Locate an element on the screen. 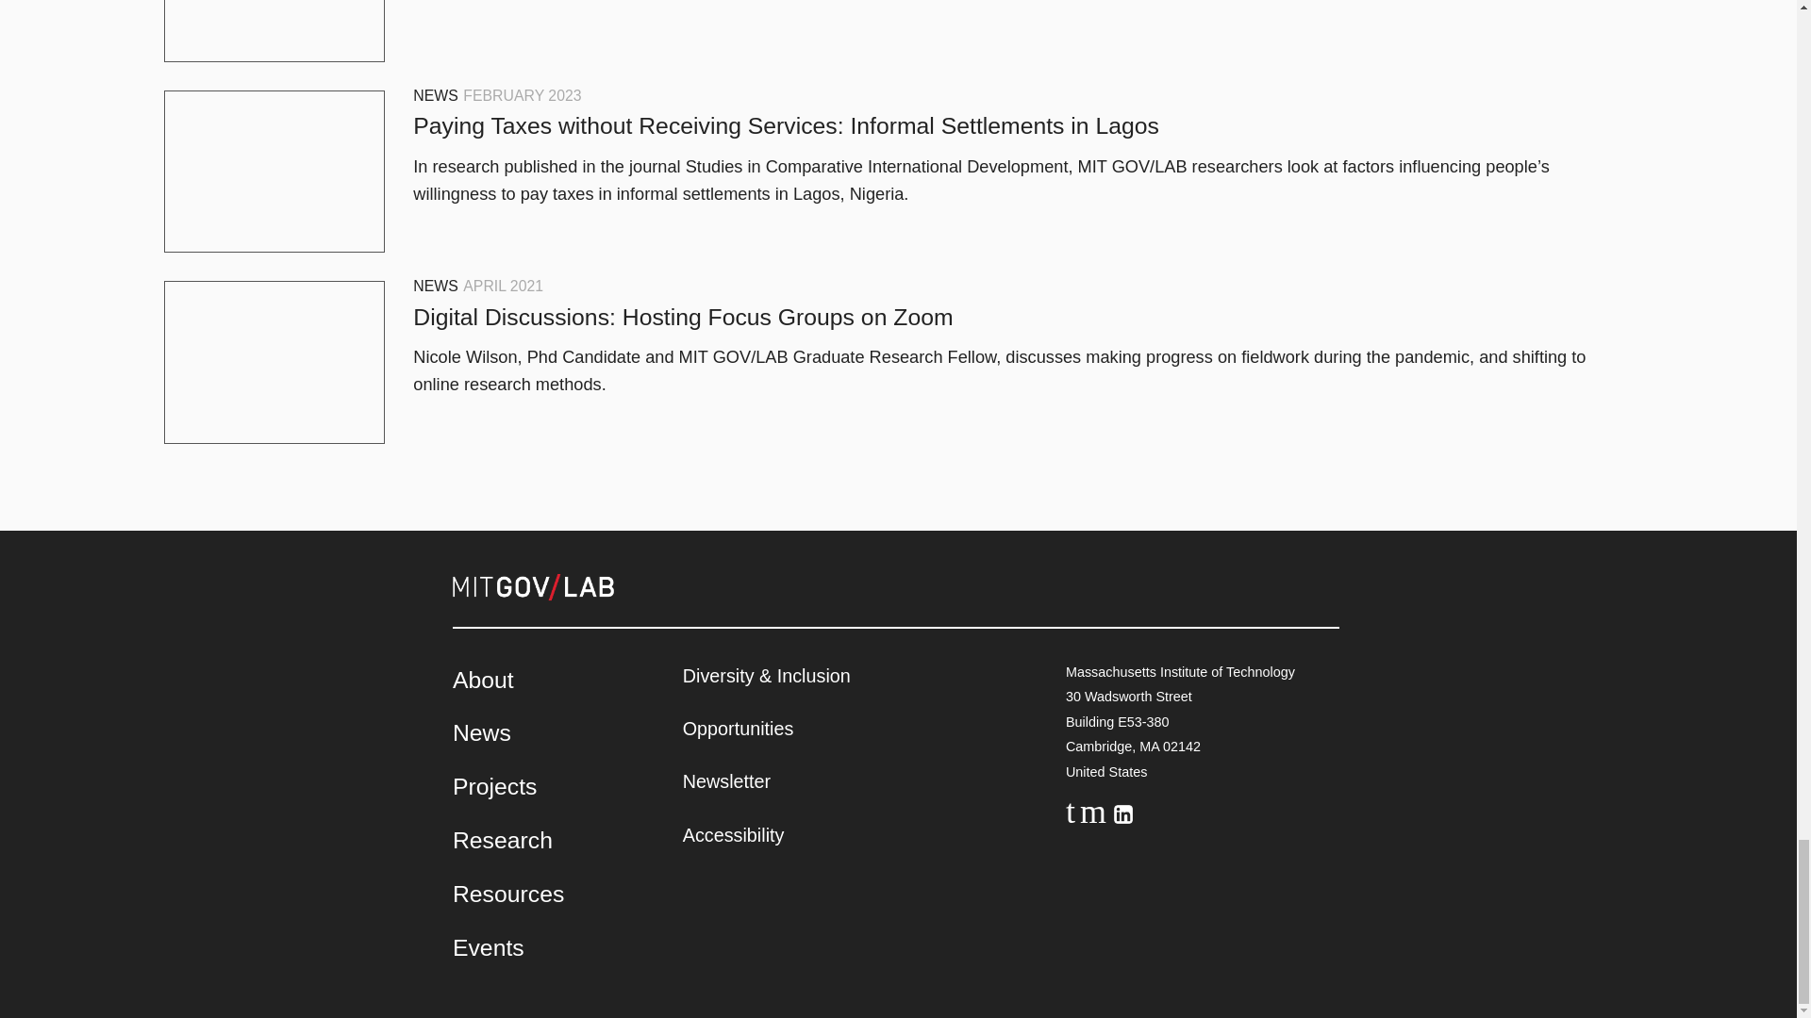 This screenshot has width=1811, height=1018. Events is located at coordinates (489, 948).